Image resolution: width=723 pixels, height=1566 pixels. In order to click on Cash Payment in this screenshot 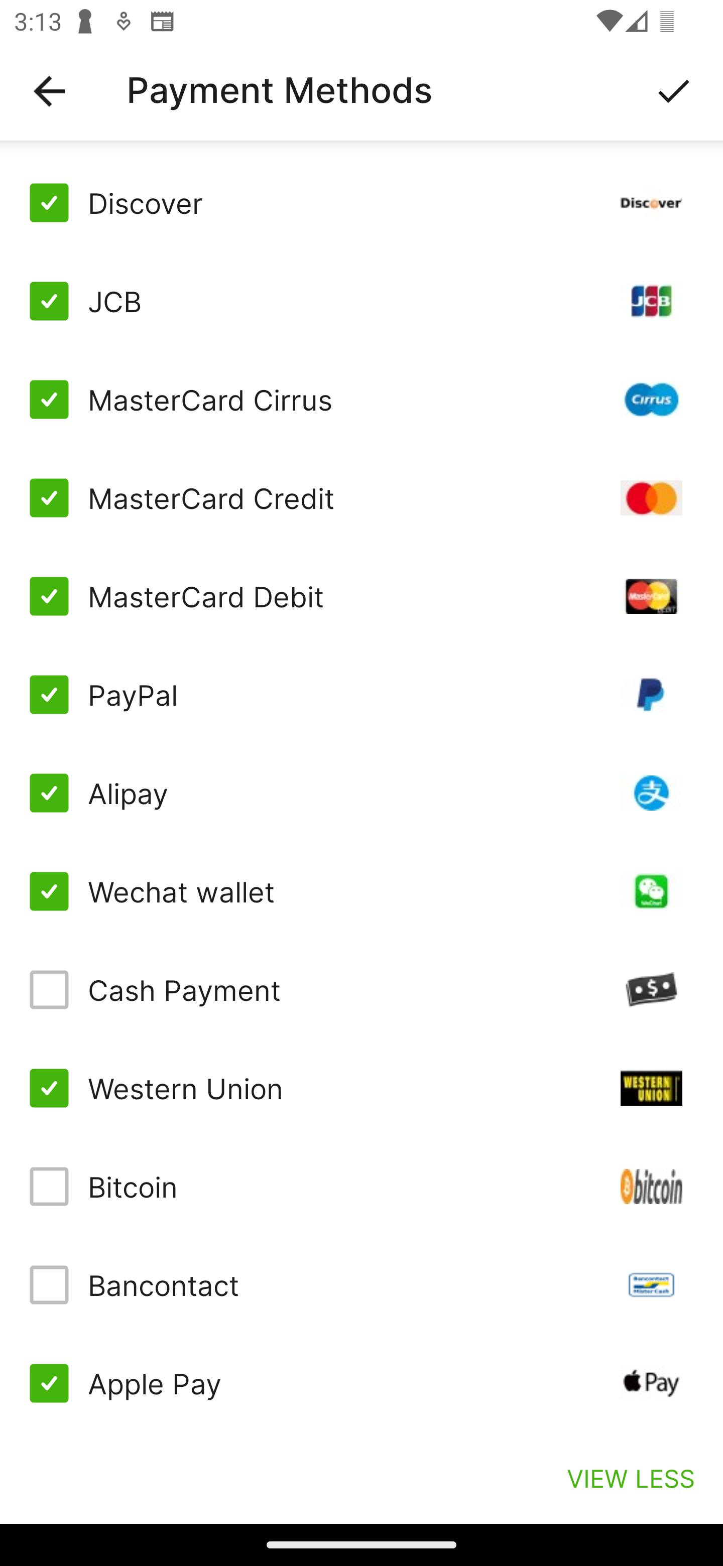, I will do `click(361, 990)`.